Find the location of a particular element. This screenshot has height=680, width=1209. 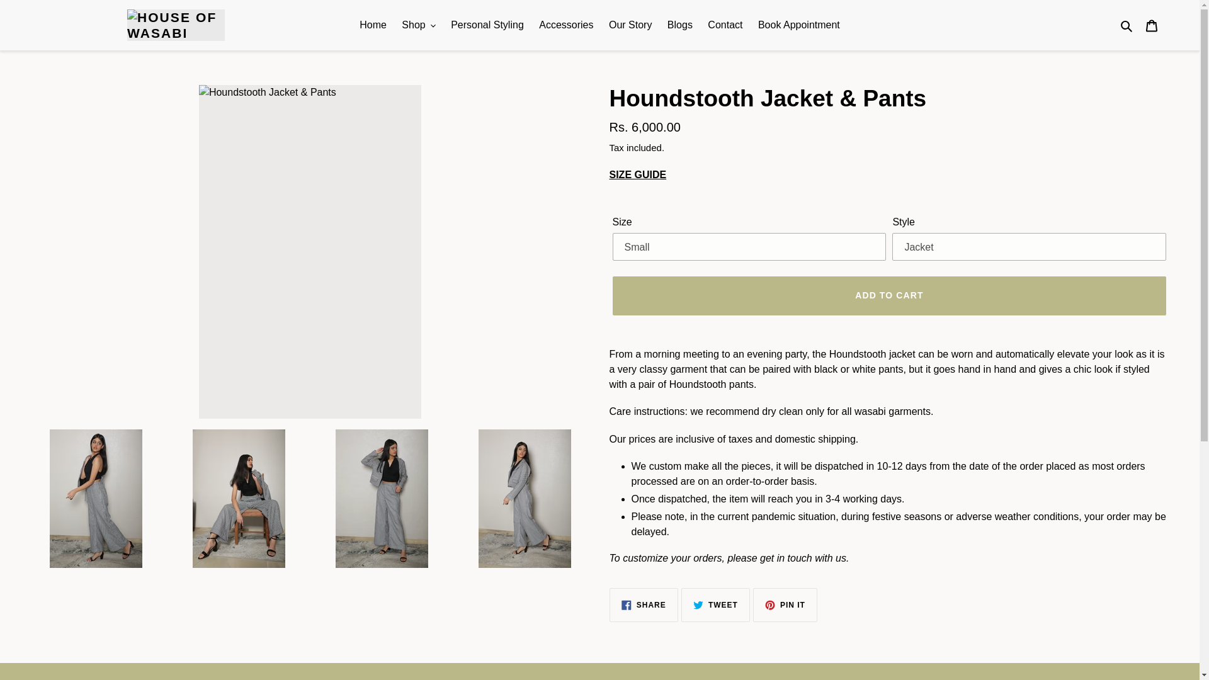

Book Appointment is located at coordinates (799, 25).